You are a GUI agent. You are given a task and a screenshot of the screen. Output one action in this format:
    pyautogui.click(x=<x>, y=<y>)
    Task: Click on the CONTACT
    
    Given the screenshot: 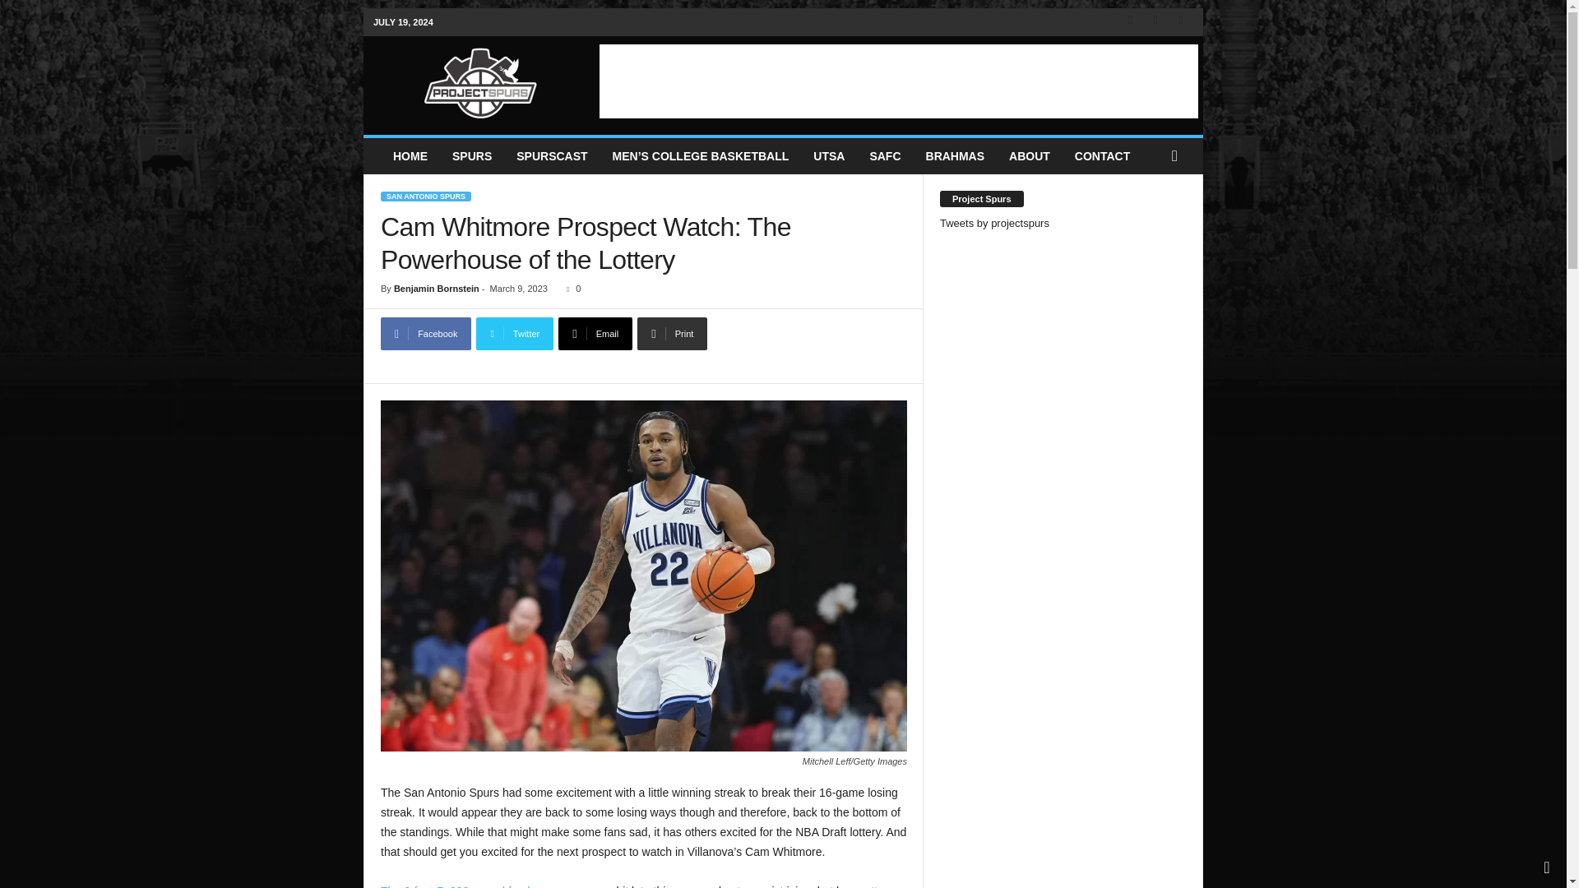 What is the action you would take?
    pyautogui.click(x=1102, y=156)
    